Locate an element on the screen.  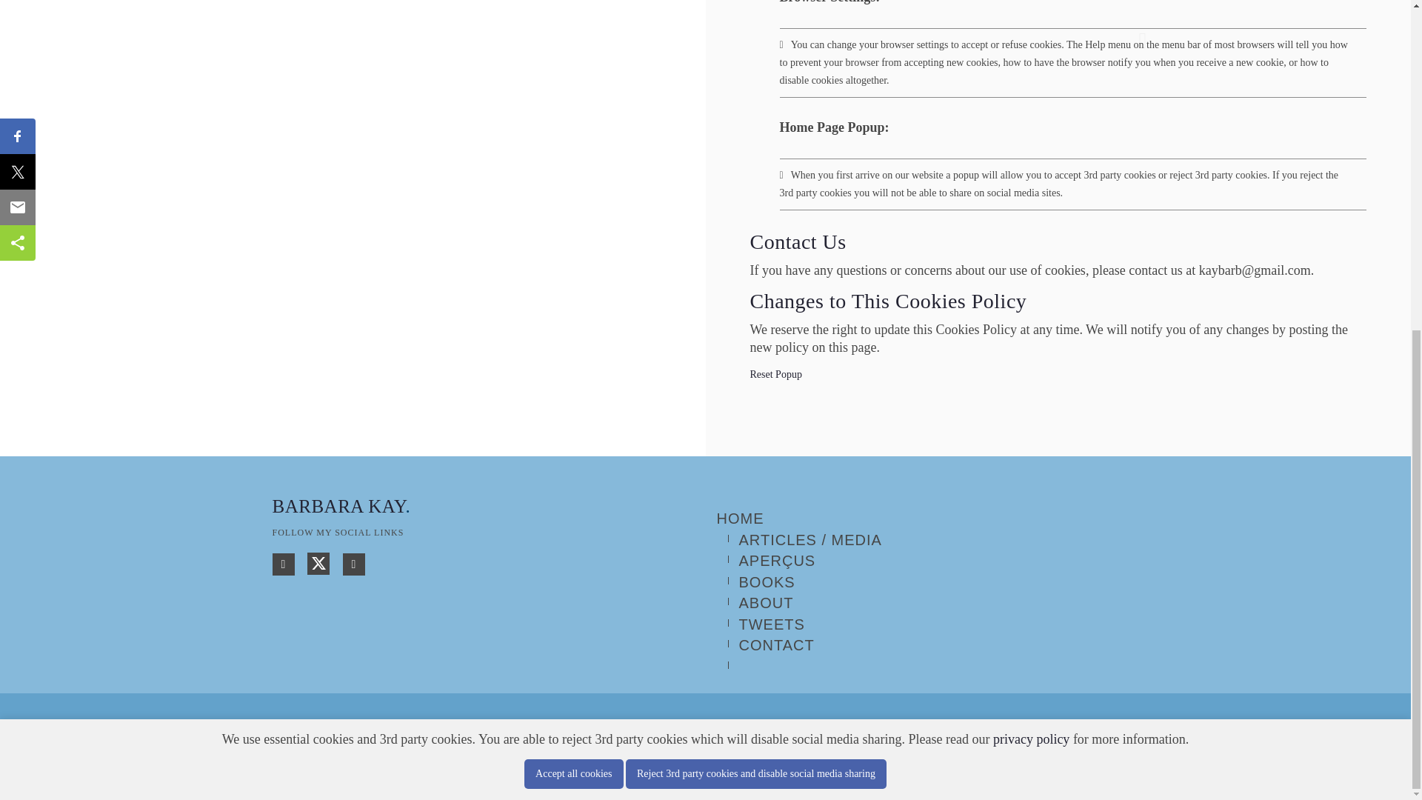
BARBARA KAY. is located at coordinates (341, 505).